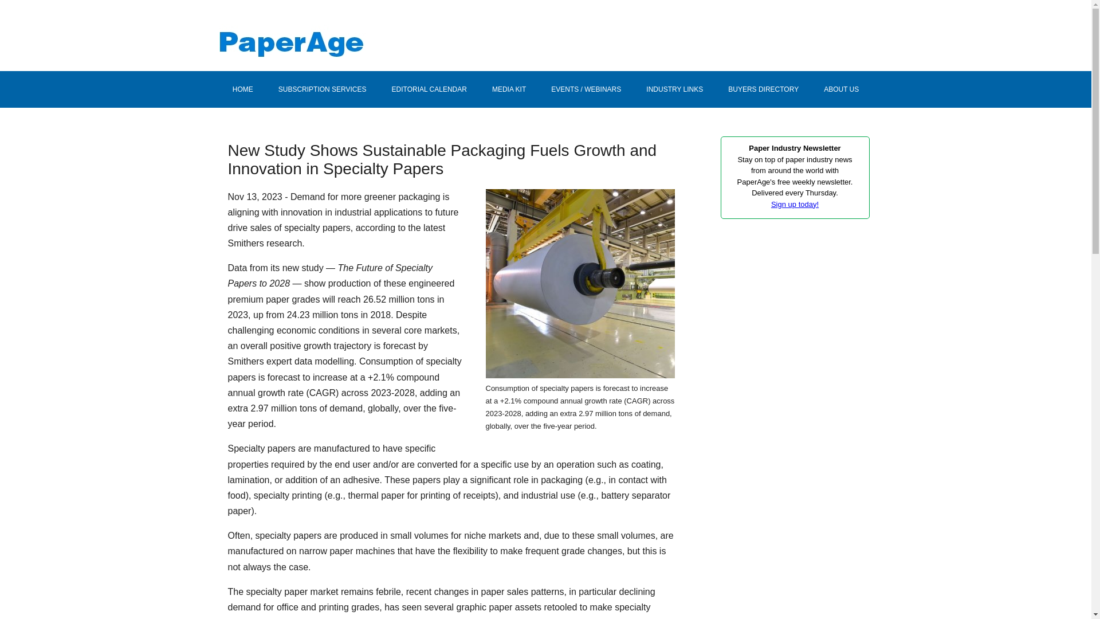  What do you see at coordinates (794, 203) in the screenshot?
I see `Sign up today!` at bounding box center [794, 203].